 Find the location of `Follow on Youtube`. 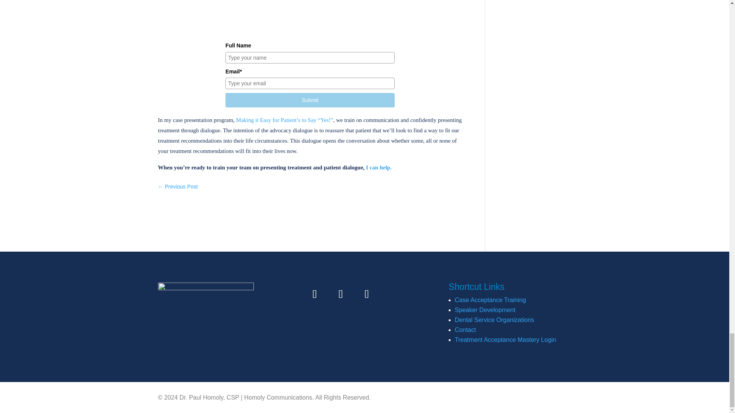

Follow on Youtube is located at coordinates (367, 294).